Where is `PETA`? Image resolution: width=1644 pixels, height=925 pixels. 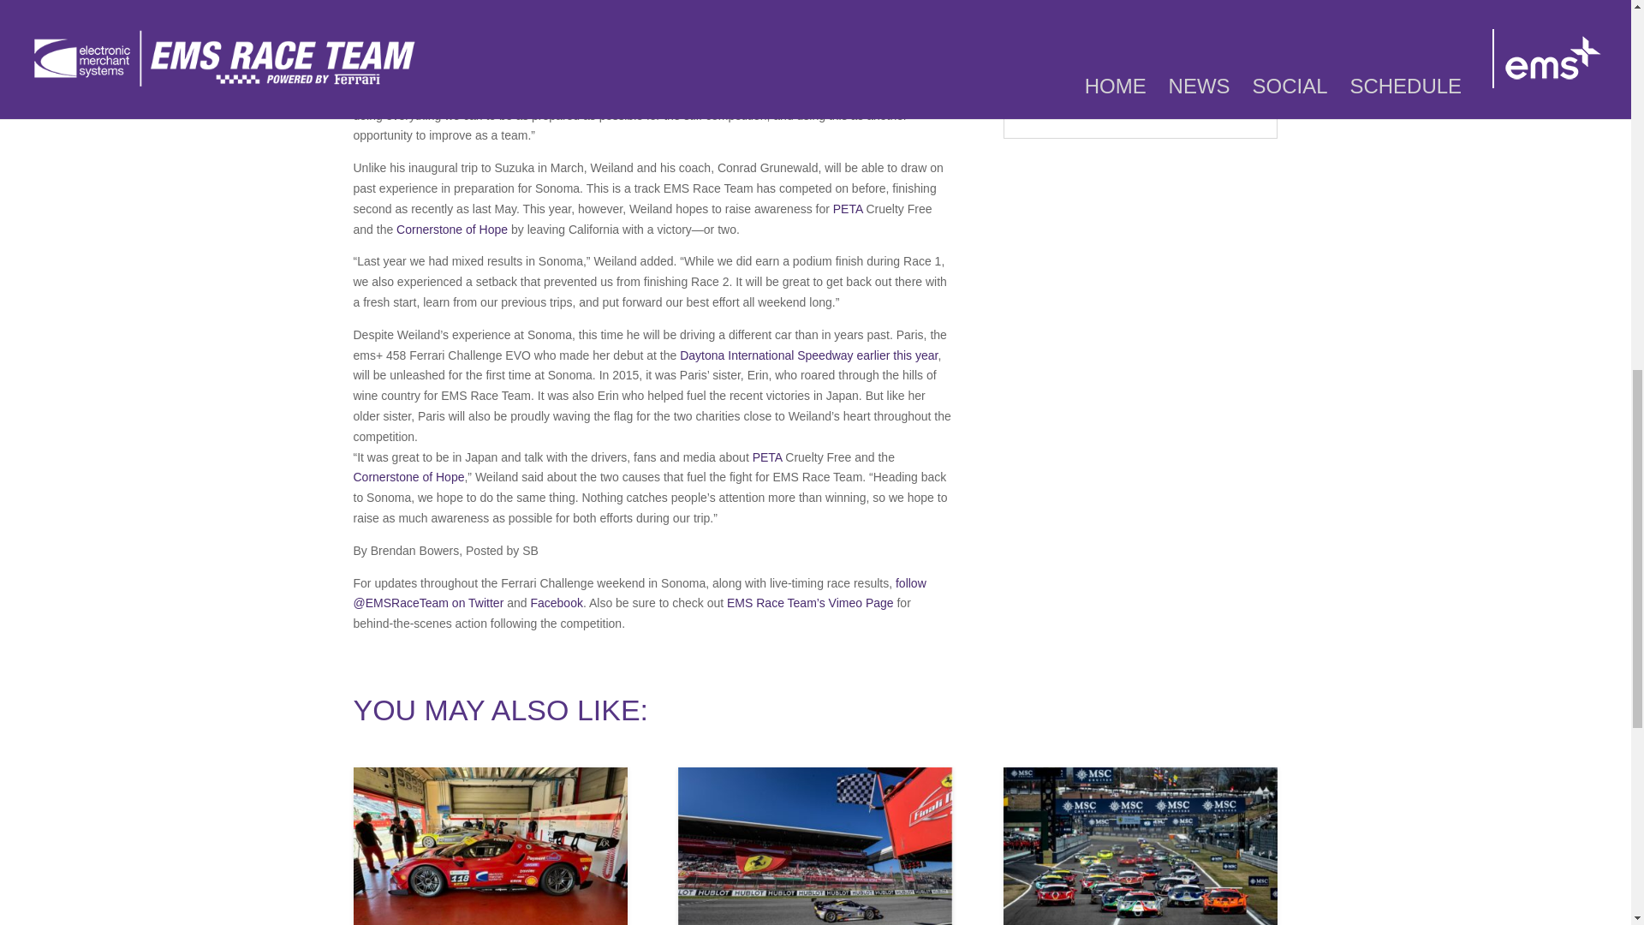
PETA is located at coordinates (767, 457).